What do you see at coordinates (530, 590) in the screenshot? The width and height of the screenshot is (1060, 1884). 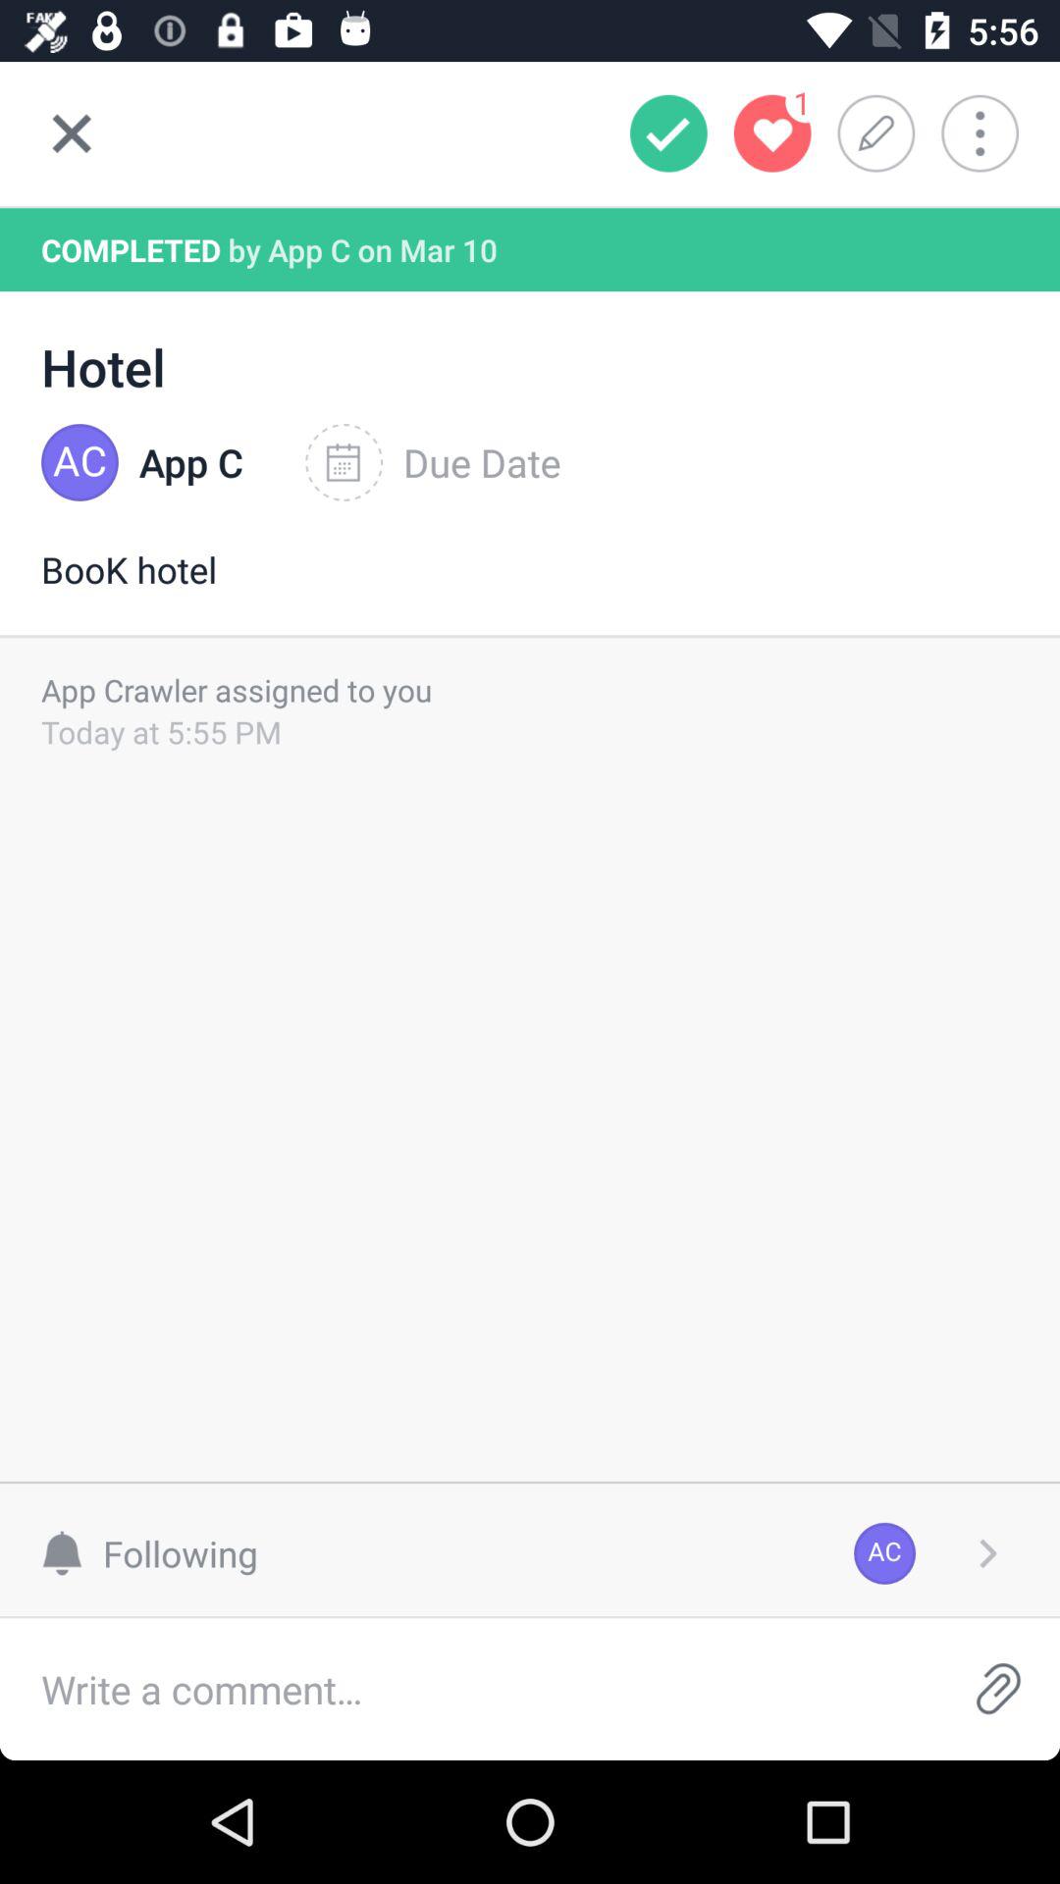 I see `jump until book hotel` at bounding box center [530, 590].